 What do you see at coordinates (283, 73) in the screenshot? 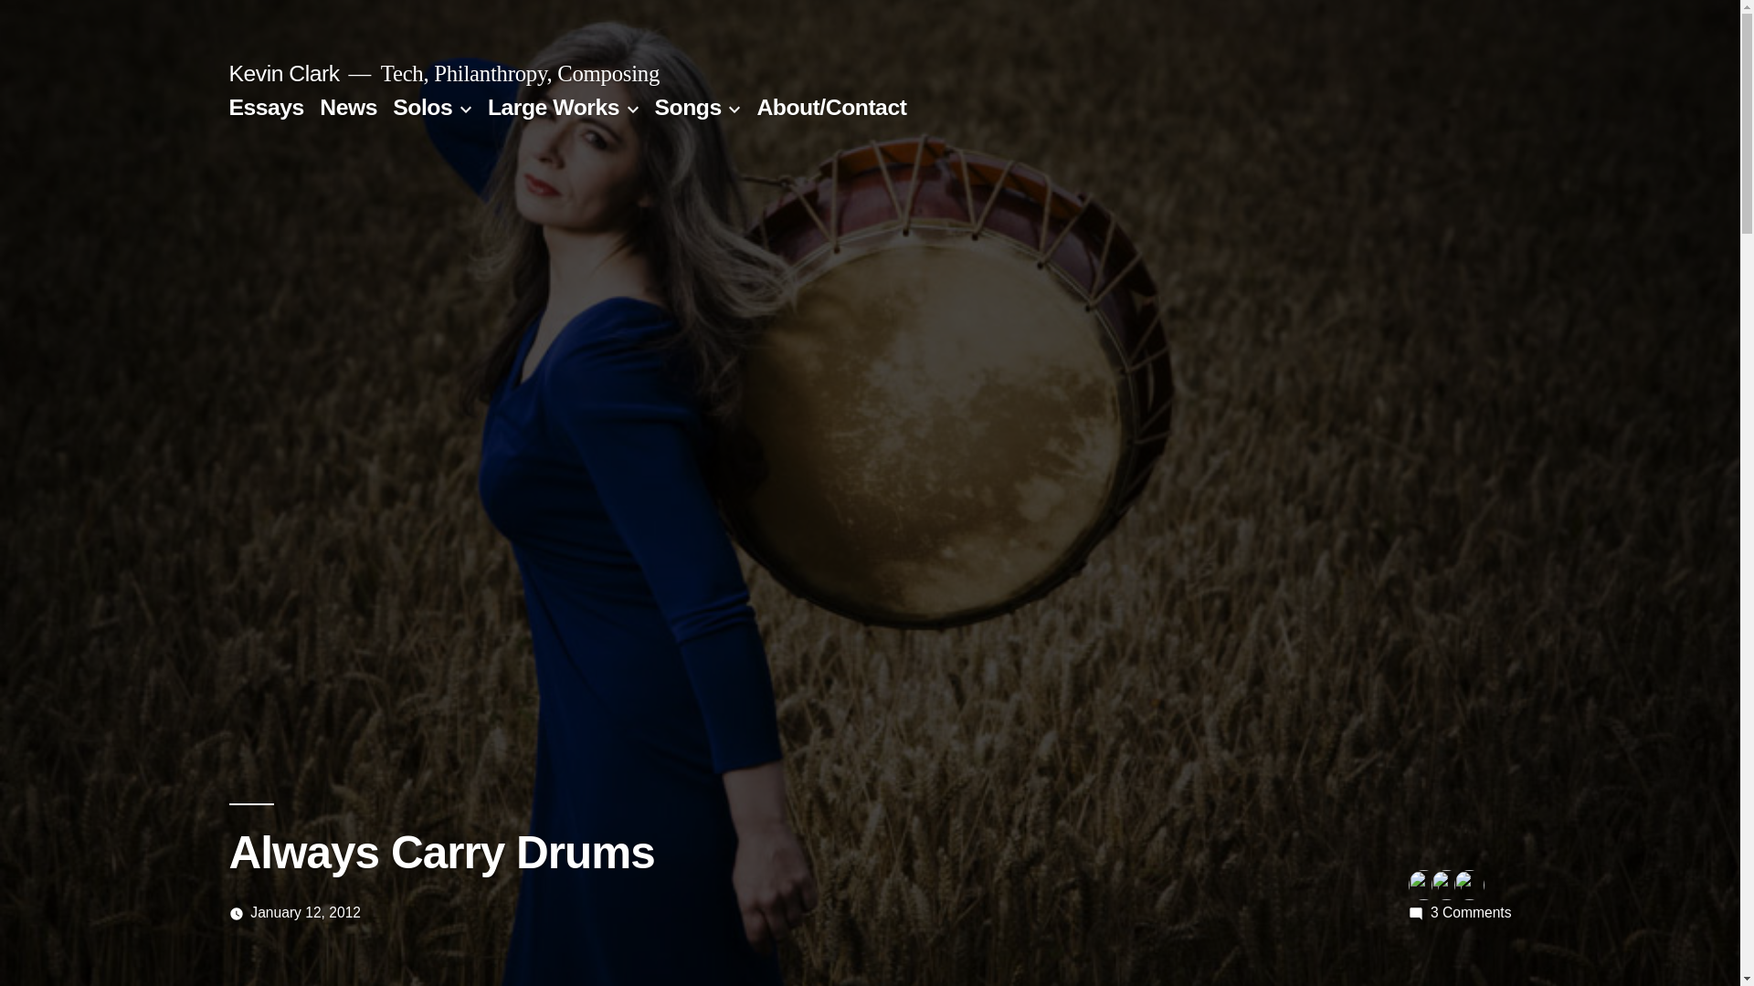
I see `Kevin Clark` at bounding box center [283, 73].